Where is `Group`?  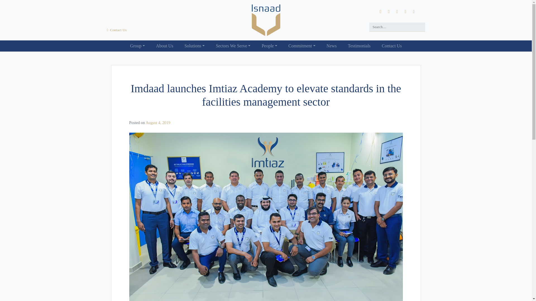
Group is located at coordinates (137, 46).